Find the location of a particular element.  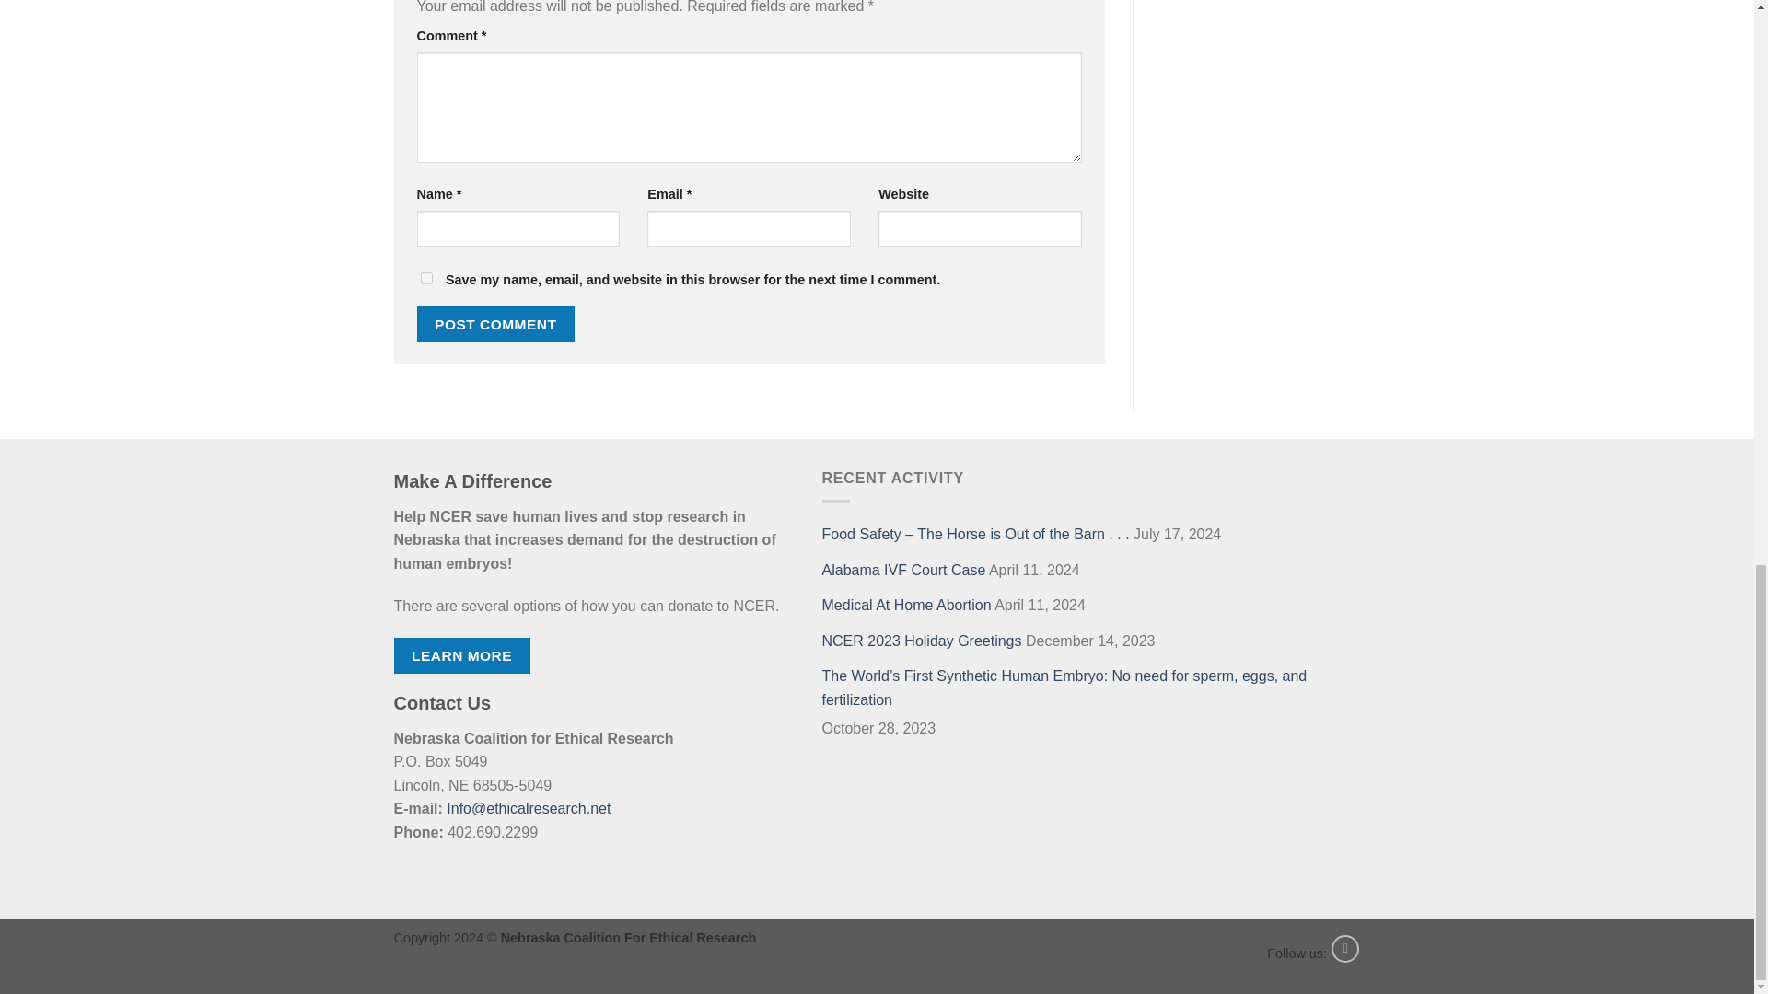

NCER 2023 Holiday Greetings is located at coordinates (921, 641).